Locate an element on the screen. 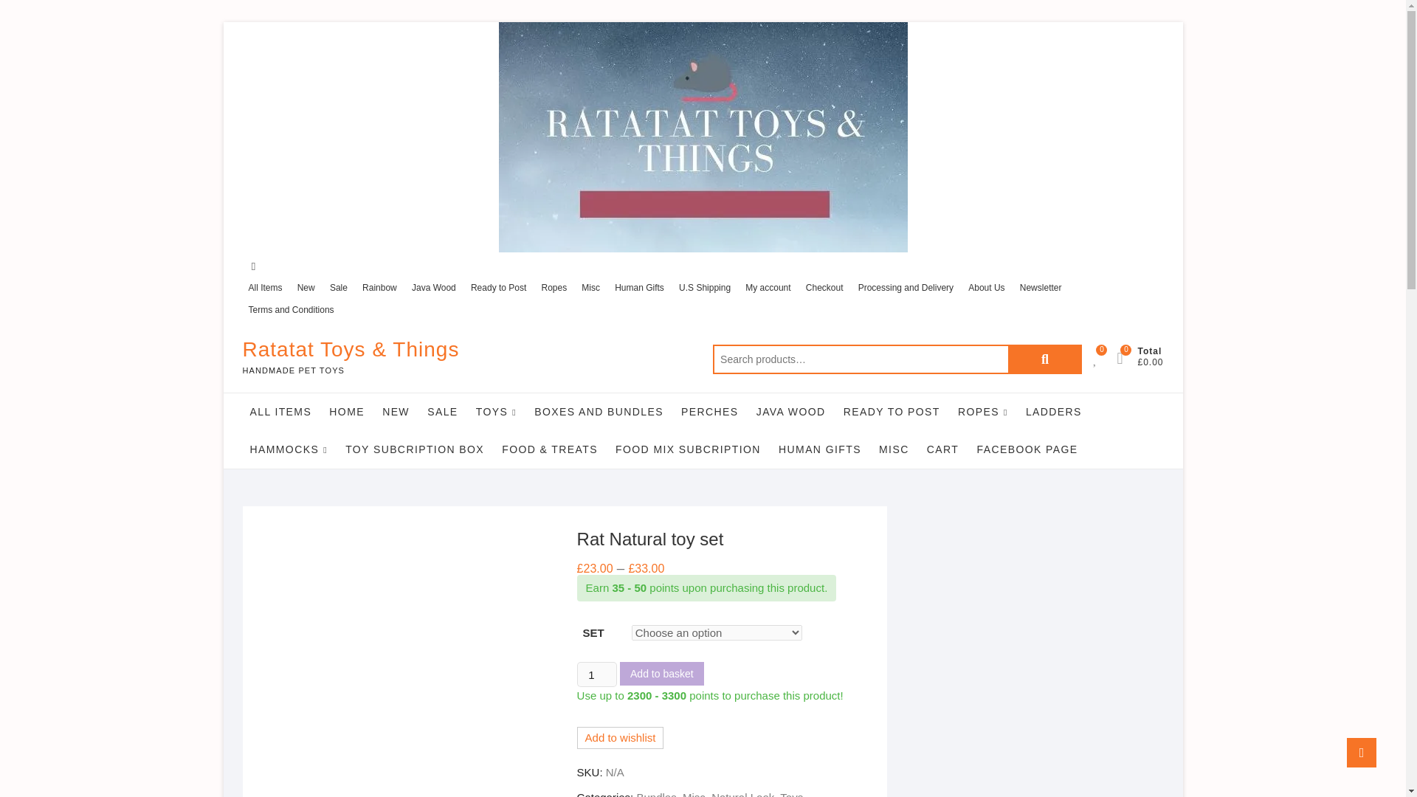  Checkout is located at coordinates (824, 288).